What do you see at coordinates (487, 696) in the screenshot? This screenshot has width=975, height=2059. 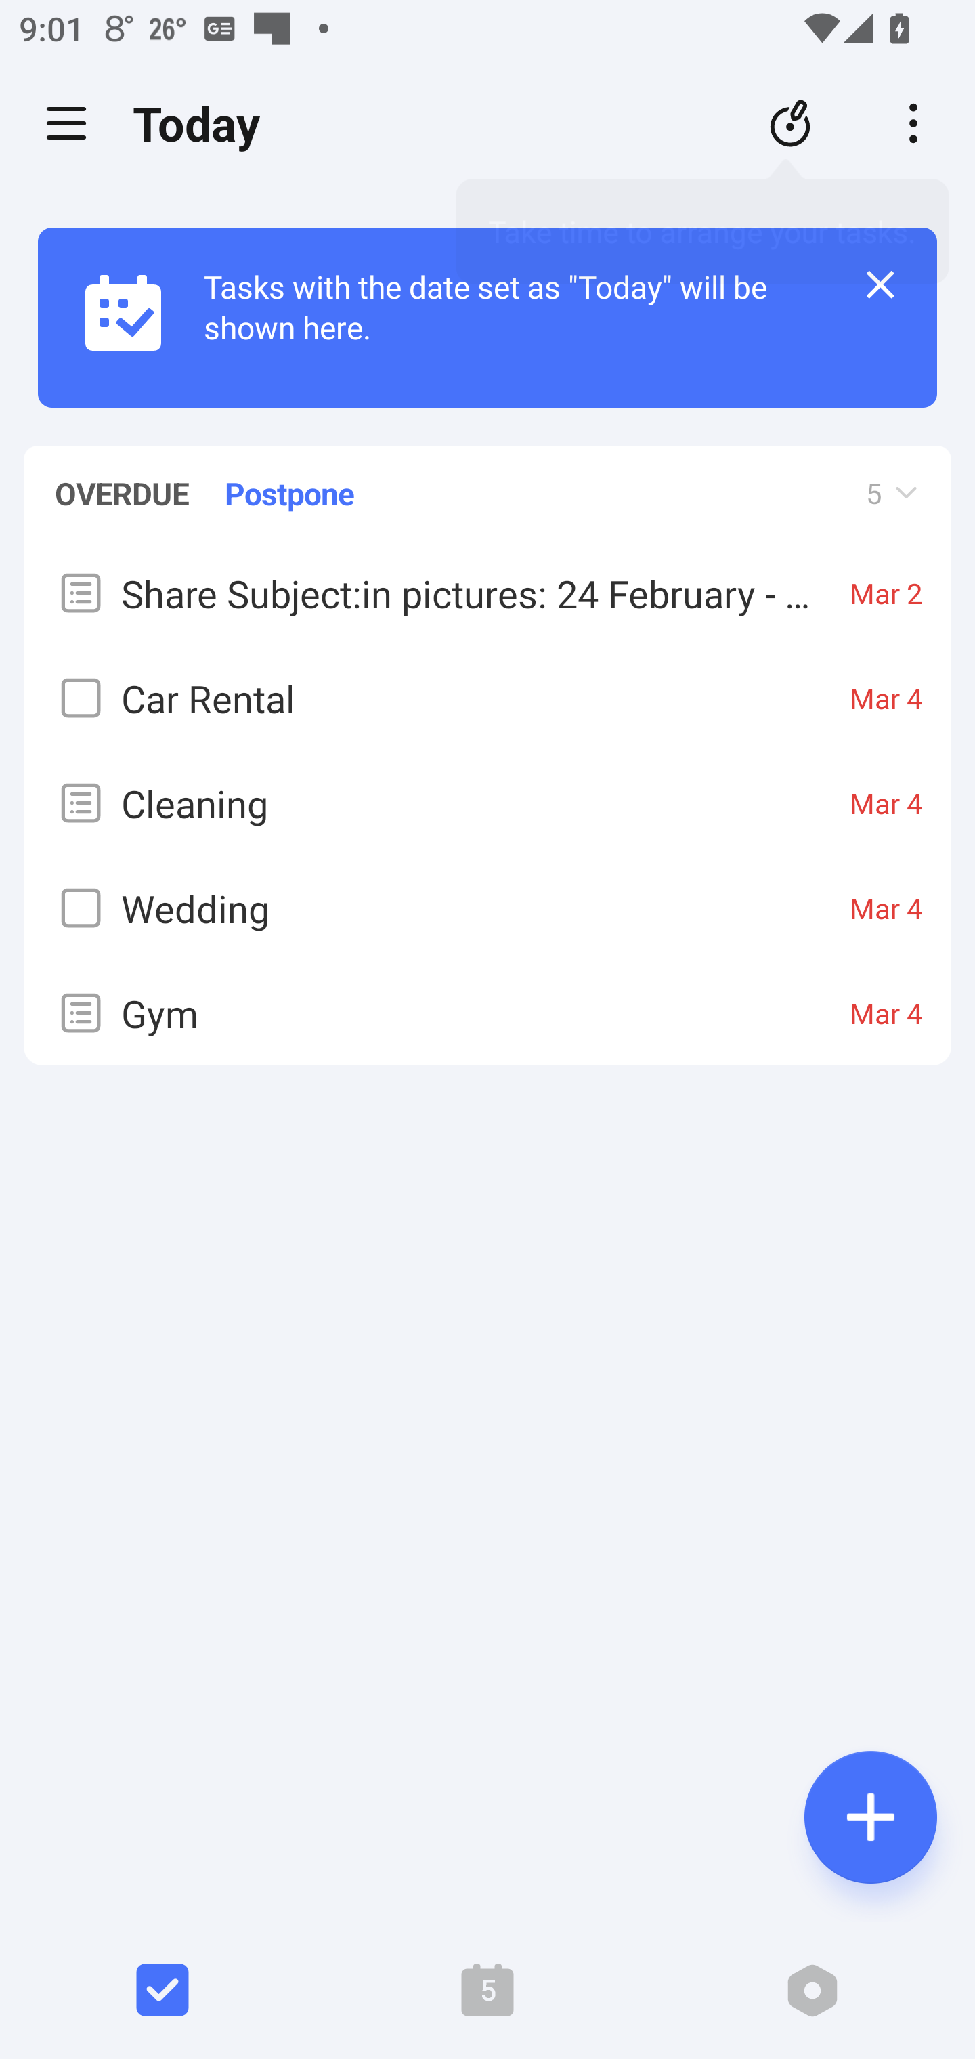 I see `Car Rental Mar 4` at bounding box center [487, 696].